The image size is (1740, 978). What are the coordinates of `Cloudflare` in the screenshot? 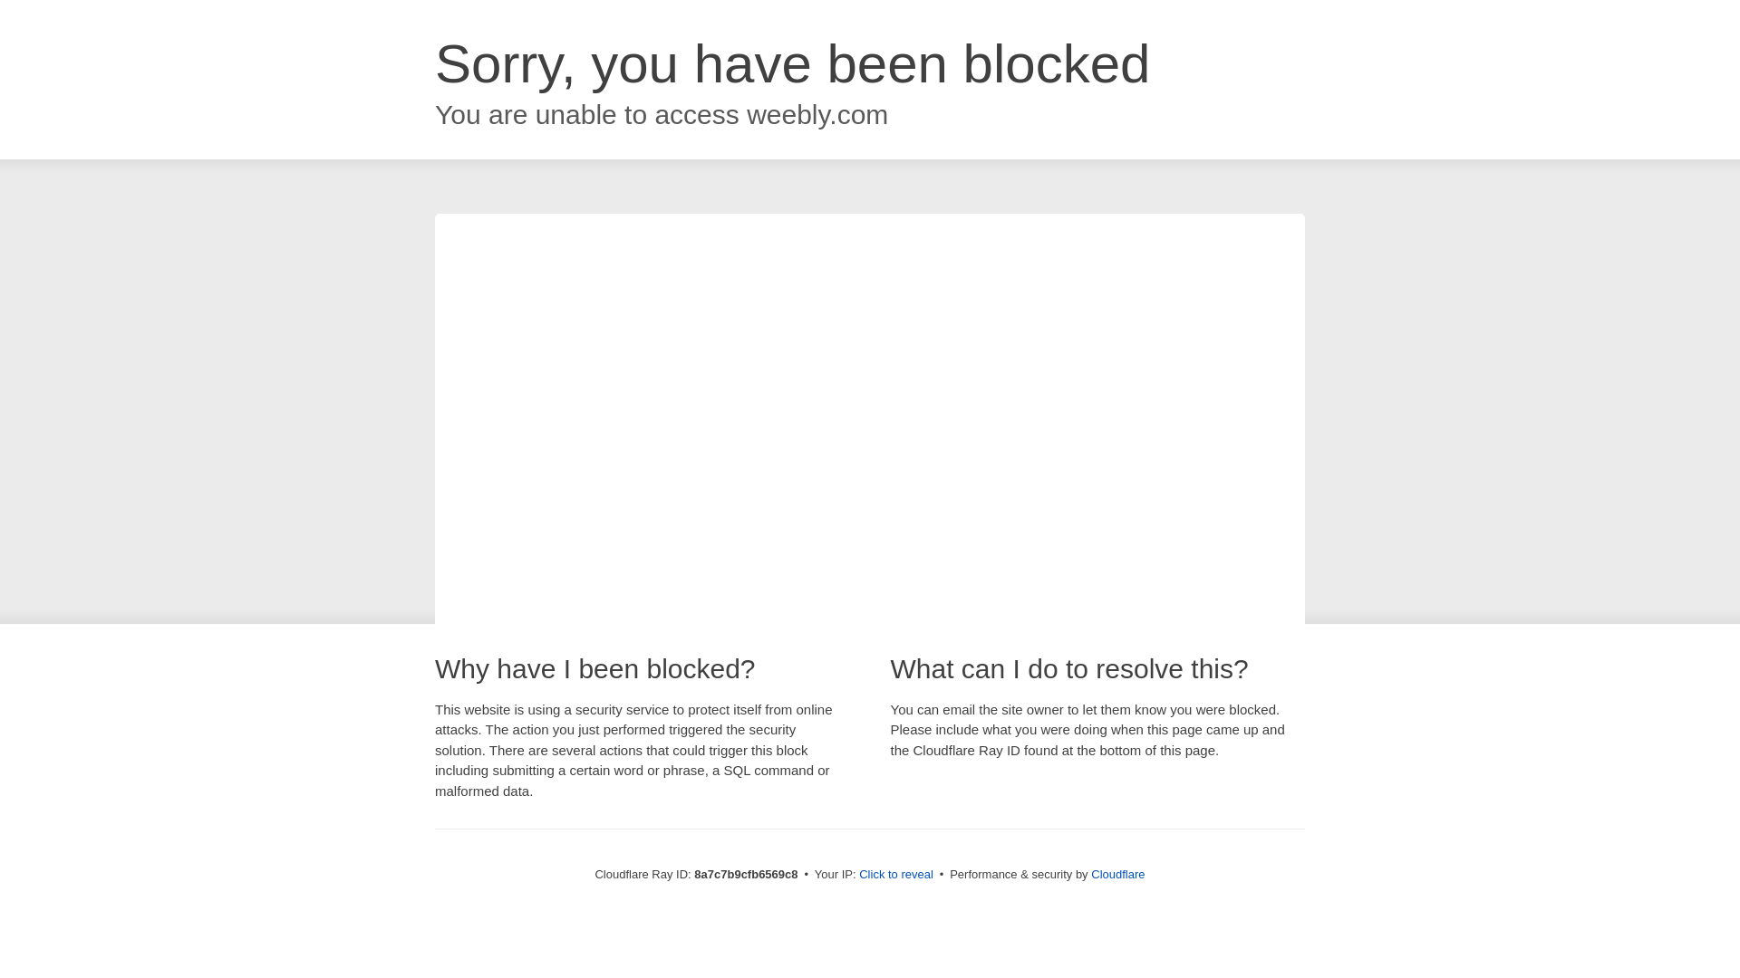 It's located at (1117, 874).